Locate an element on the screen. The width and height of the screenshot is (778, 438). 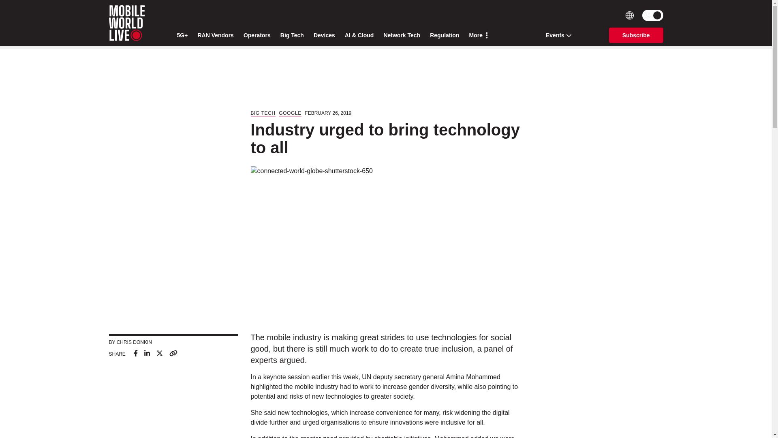
RAN Vendors is located at coordinates (216, 35).